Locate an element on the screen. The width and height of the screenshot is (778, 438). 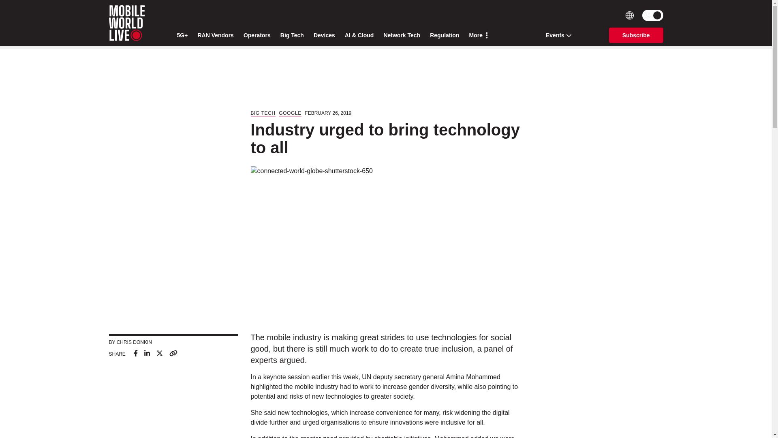
RAN Vendors is located at coordinates (216, 35).